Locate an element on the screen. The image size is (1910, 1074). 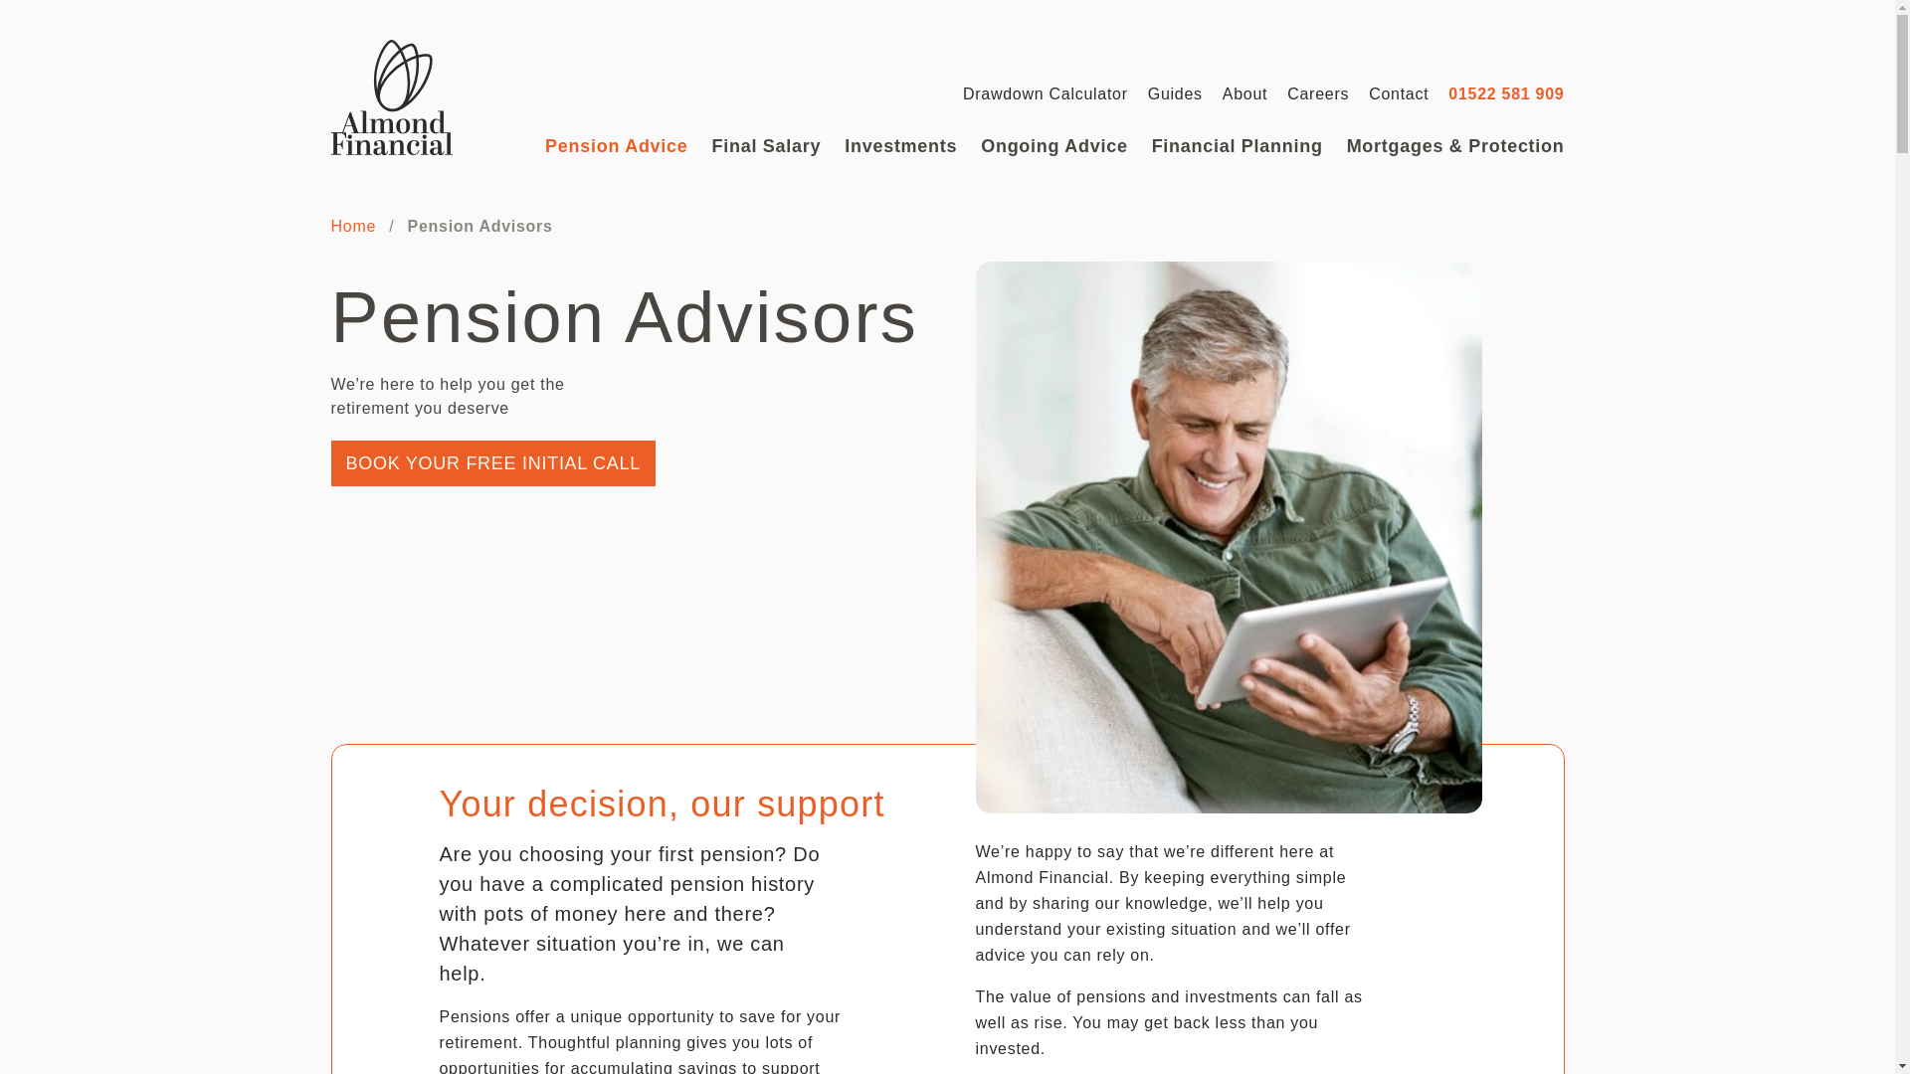
About is located at coordinates (1244, 93).